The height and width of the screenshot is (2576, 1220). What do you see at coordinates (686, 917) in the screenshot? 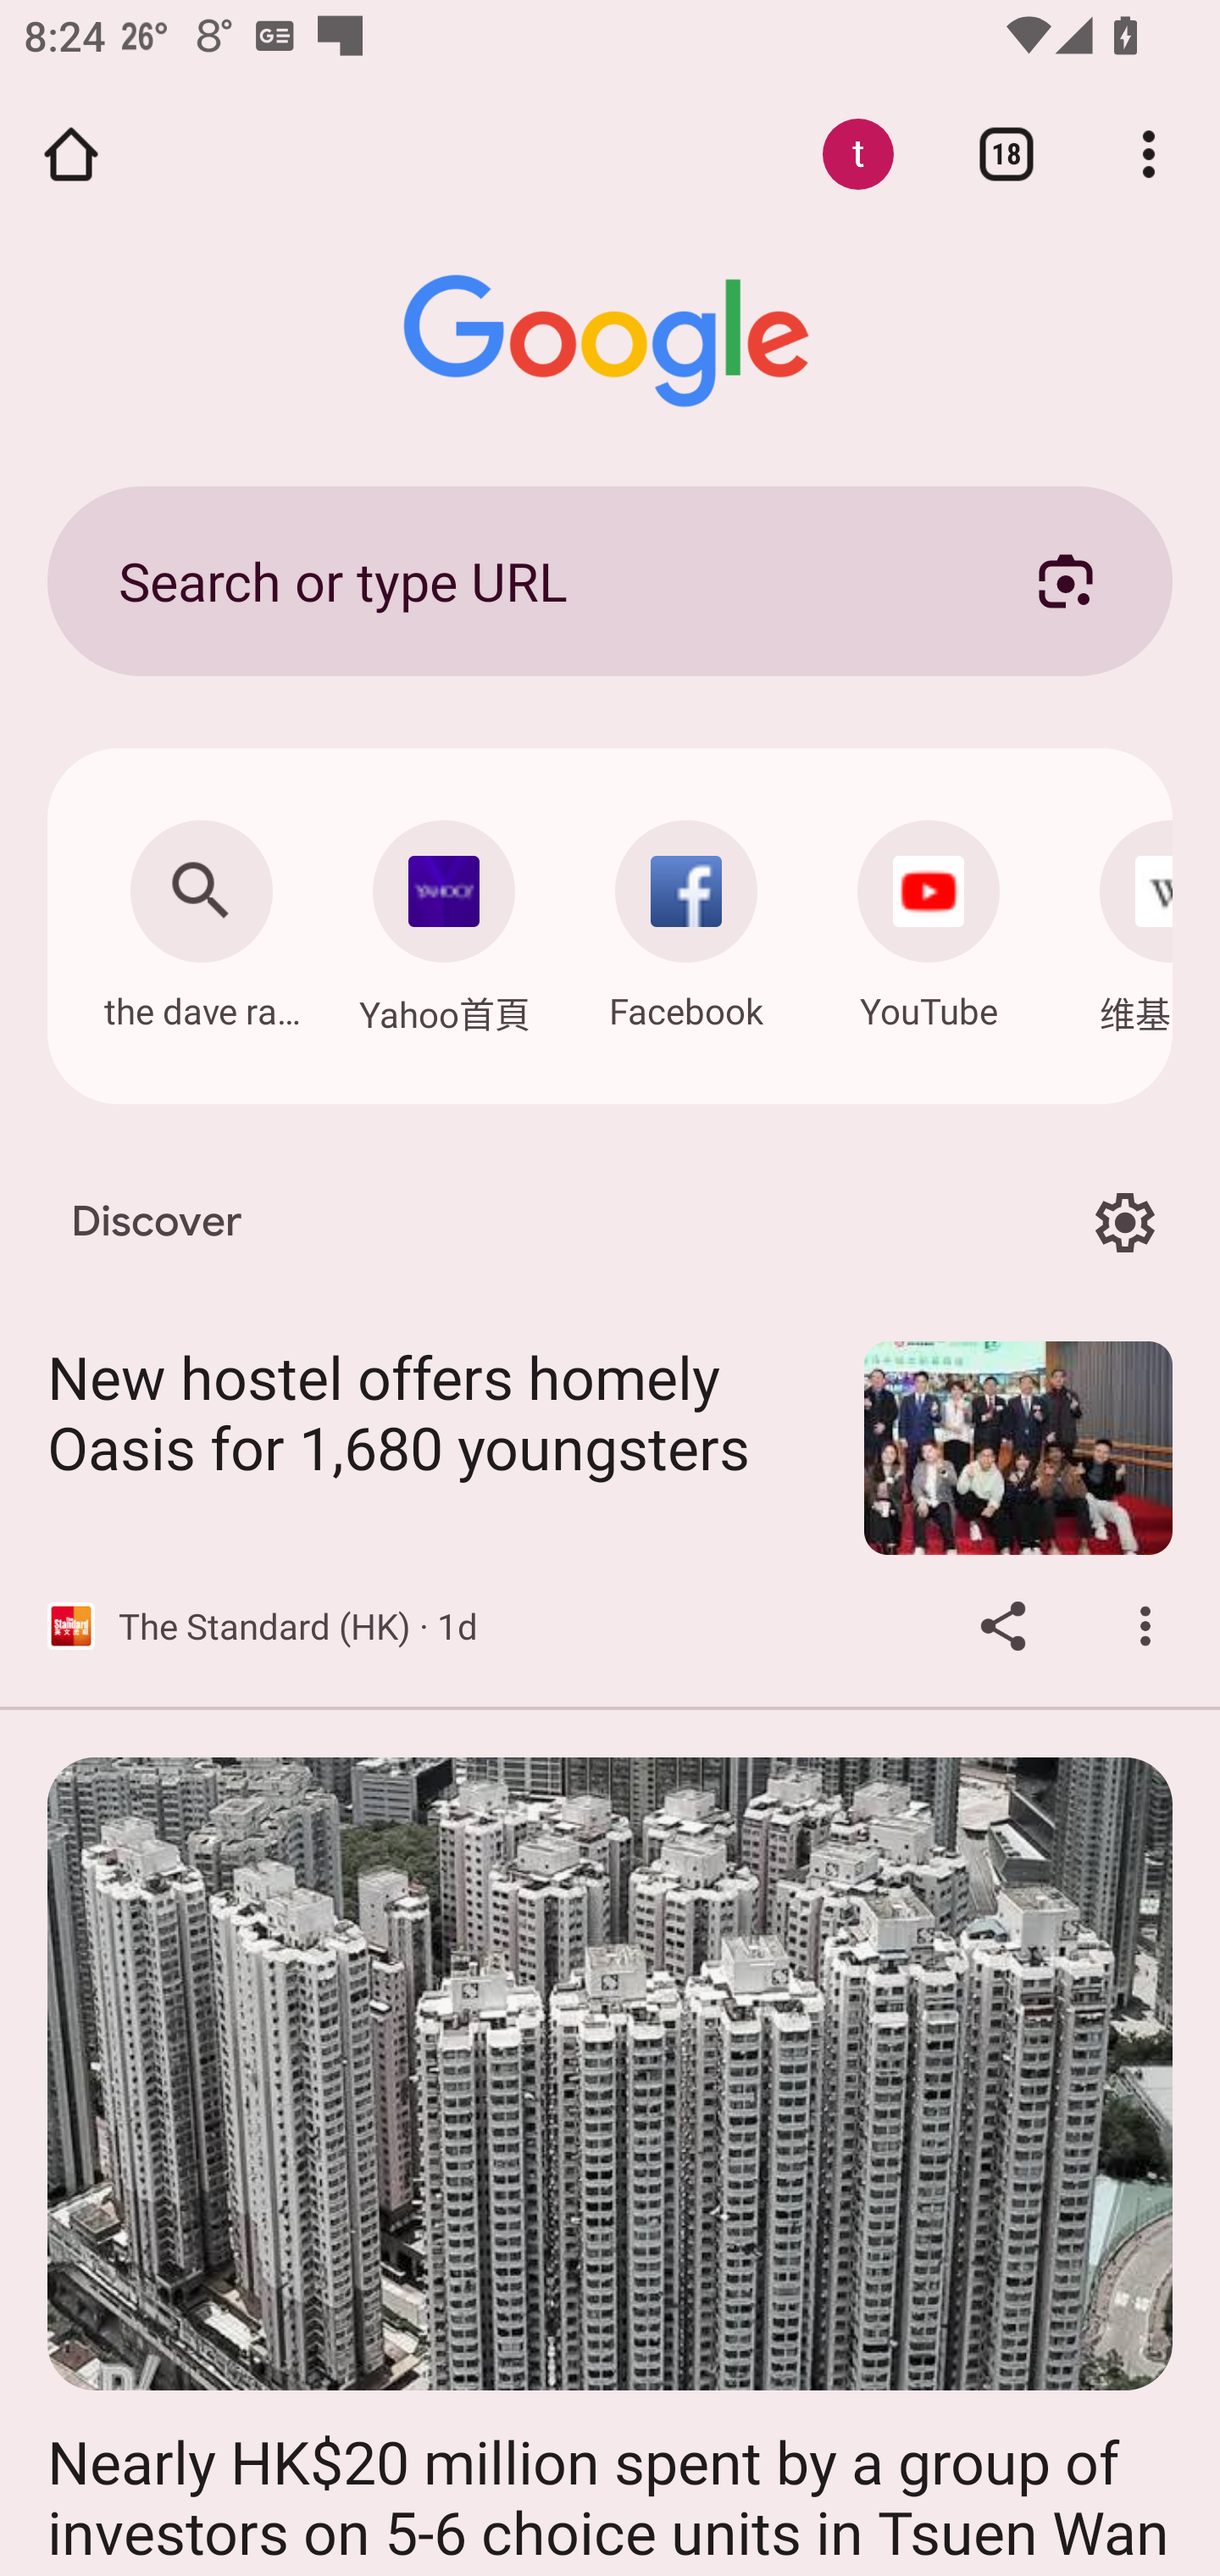
I see `Navigate: Facebook: m.facebook.com Facebook` at bounding box center [686, 917].